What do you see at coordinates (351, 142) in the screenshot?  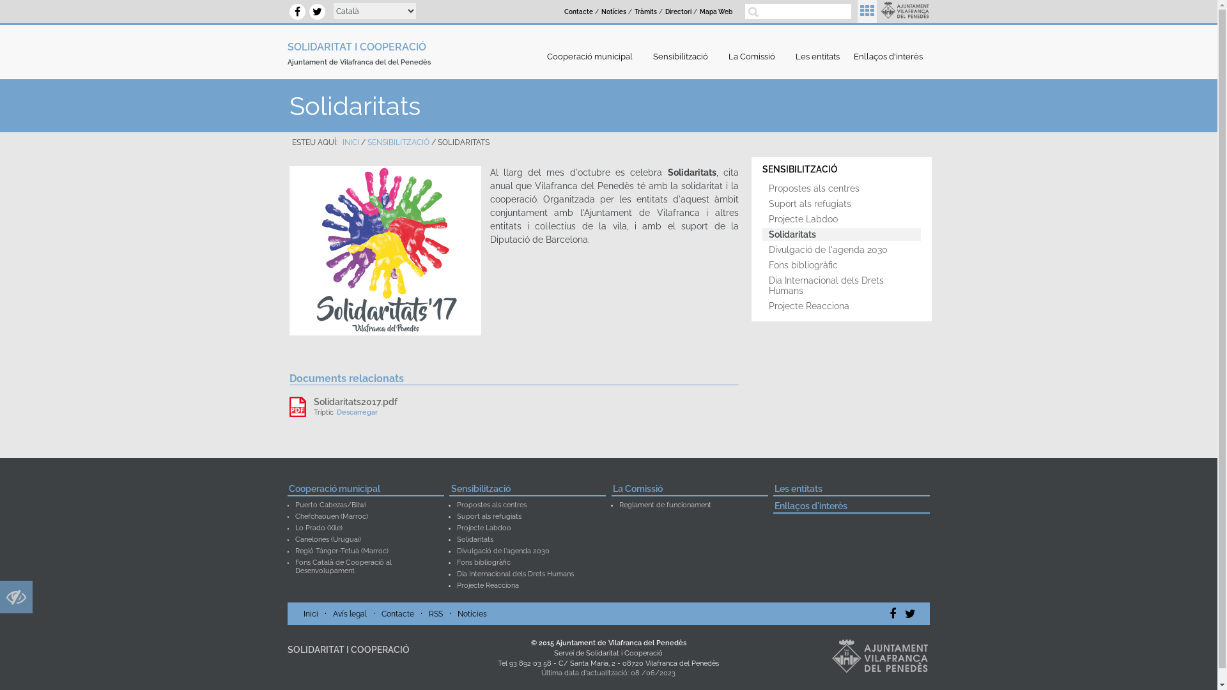 I see `INICI` at bounding box center [351, 142].